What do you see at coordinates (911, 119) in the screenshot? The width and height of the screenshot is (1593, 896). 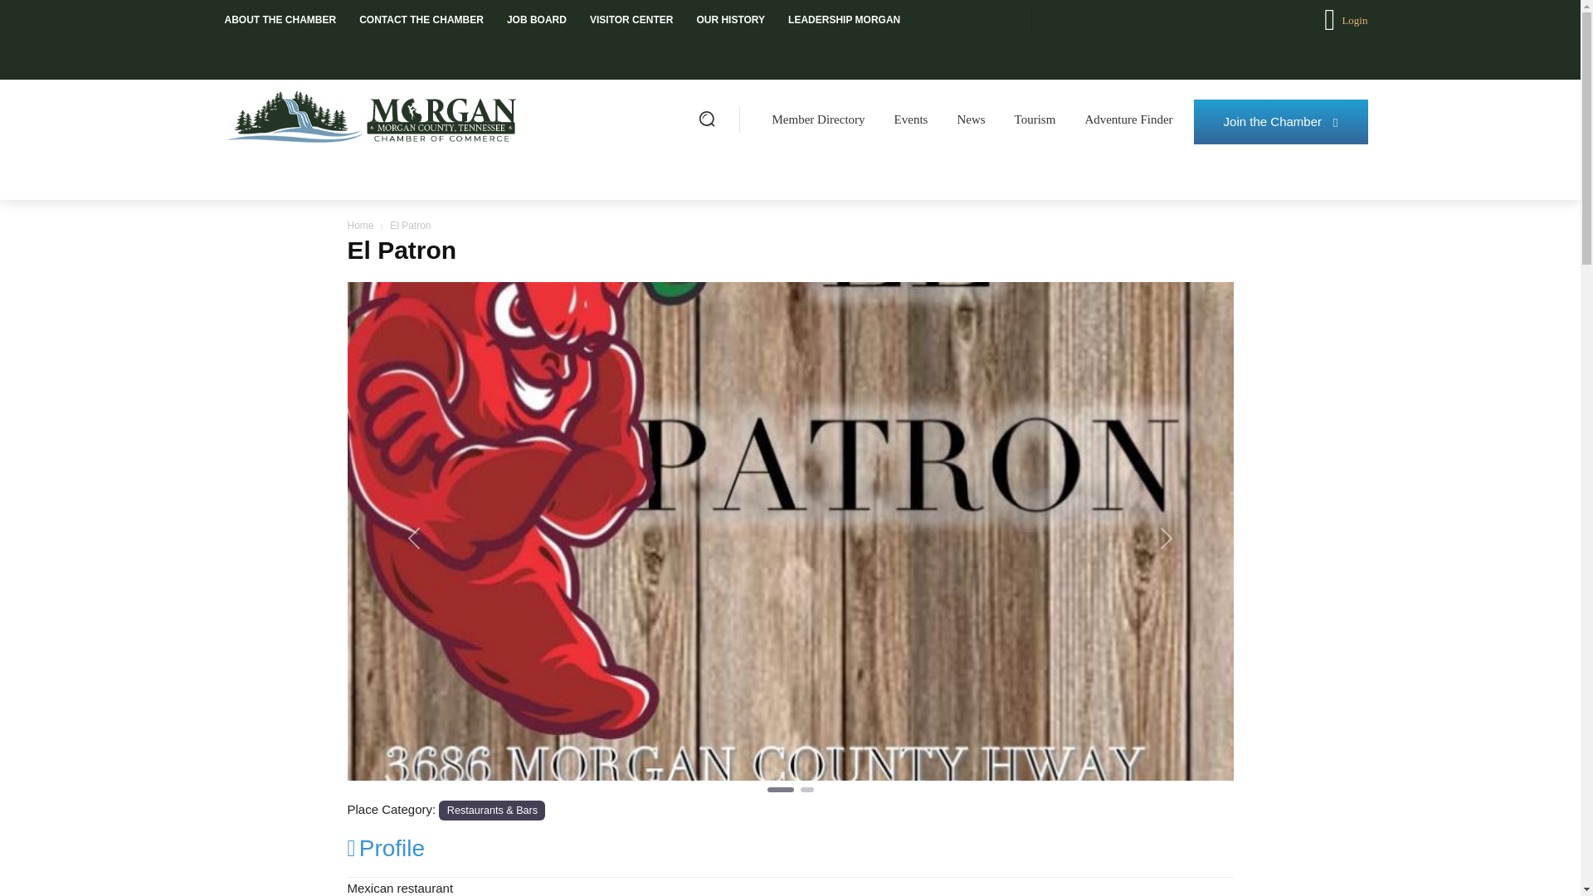 I see `Events` at bounding box center [911, 119].